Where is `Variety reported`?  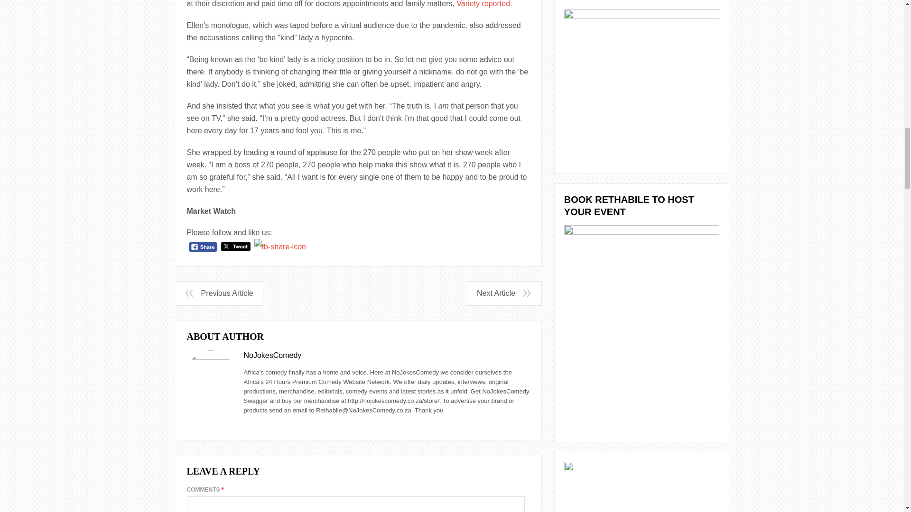 Variety reported is located at coordinates (483, 4).